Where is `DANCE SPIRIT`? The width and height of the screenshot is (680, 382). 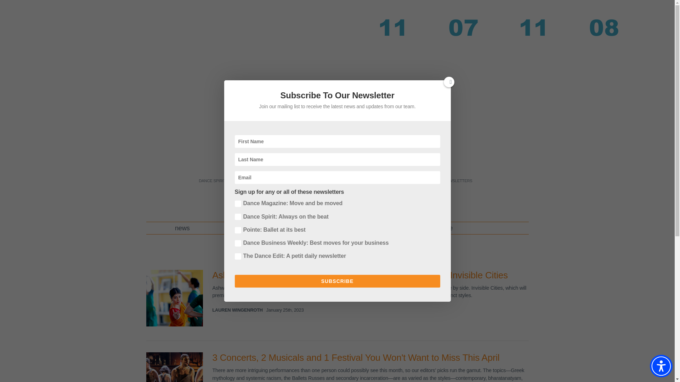
DANCE SPIRIT is located at coordinates (212, 181).